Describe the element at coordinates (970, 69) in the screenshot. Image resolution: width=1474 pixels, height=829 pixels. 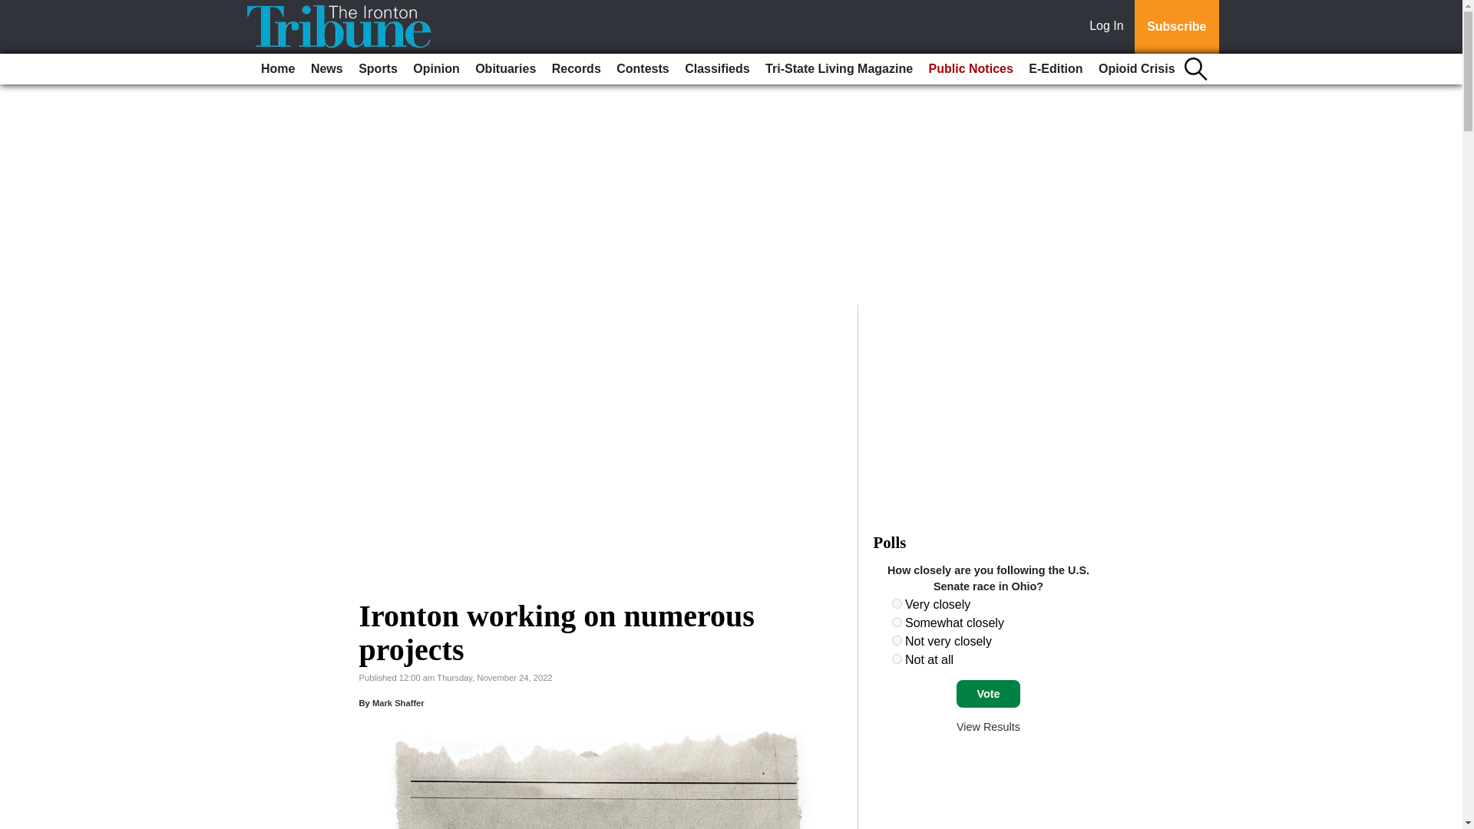
I see `Public Notices` at that location.